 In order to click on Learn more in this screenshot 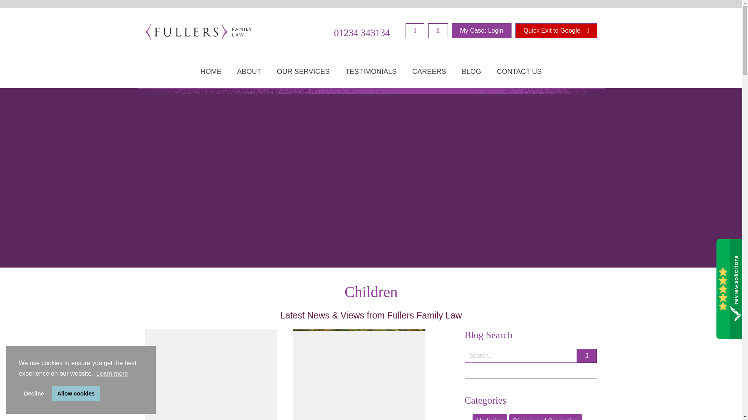, I will do `click(112, 374)`.